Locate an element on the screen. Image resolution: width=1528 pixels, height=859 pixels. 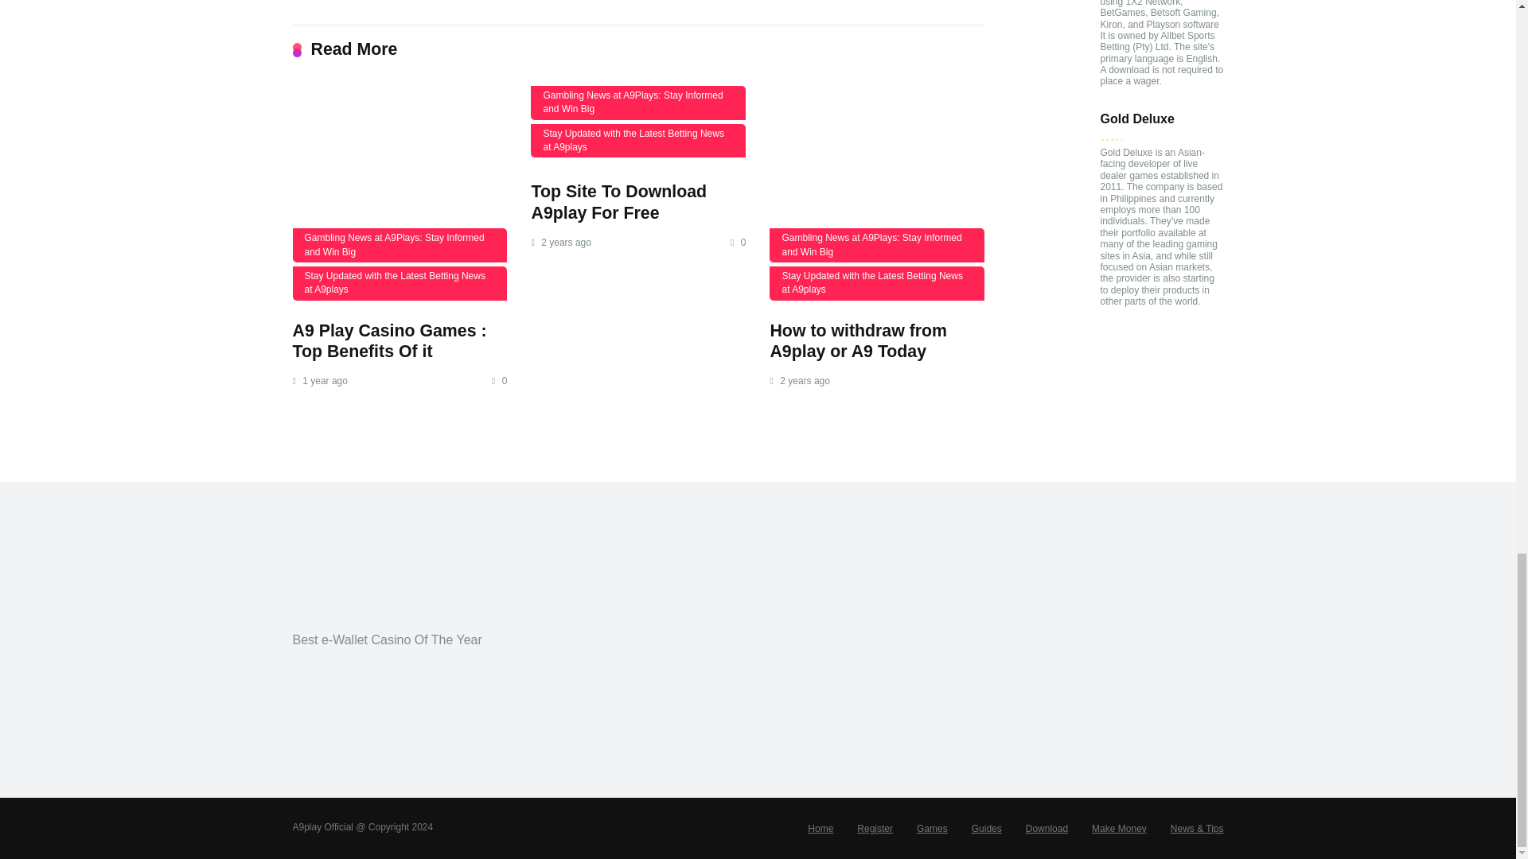
How to withdraw from A9play or A9 Today is located at coordinates (858, 340).